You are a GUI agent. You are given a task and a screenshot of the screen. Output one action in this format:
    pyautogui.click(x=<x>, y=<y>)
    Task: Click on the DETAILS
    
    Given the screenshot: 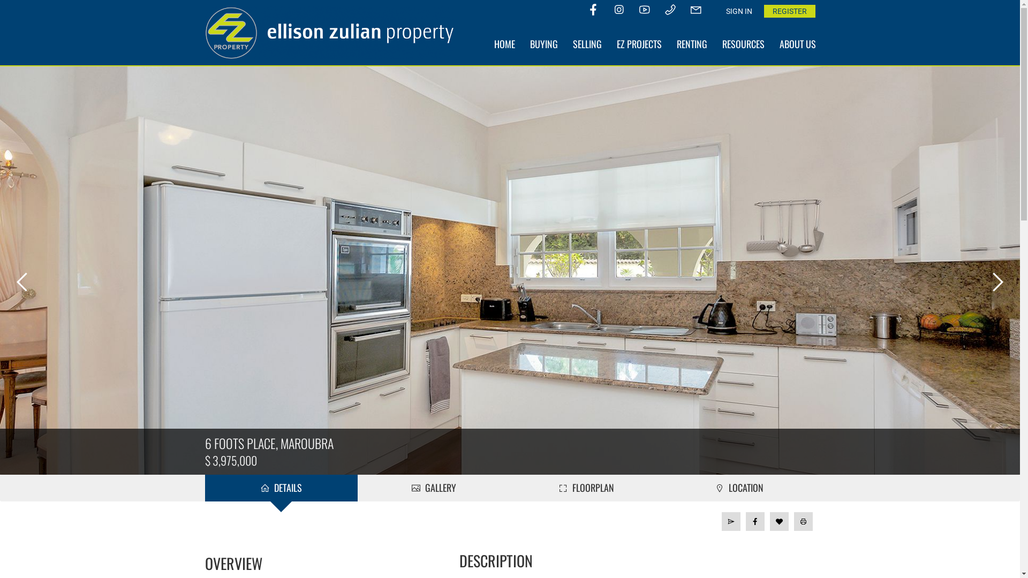 What is the action you would take?
    pyautogui.click(x=281, y=488)
    